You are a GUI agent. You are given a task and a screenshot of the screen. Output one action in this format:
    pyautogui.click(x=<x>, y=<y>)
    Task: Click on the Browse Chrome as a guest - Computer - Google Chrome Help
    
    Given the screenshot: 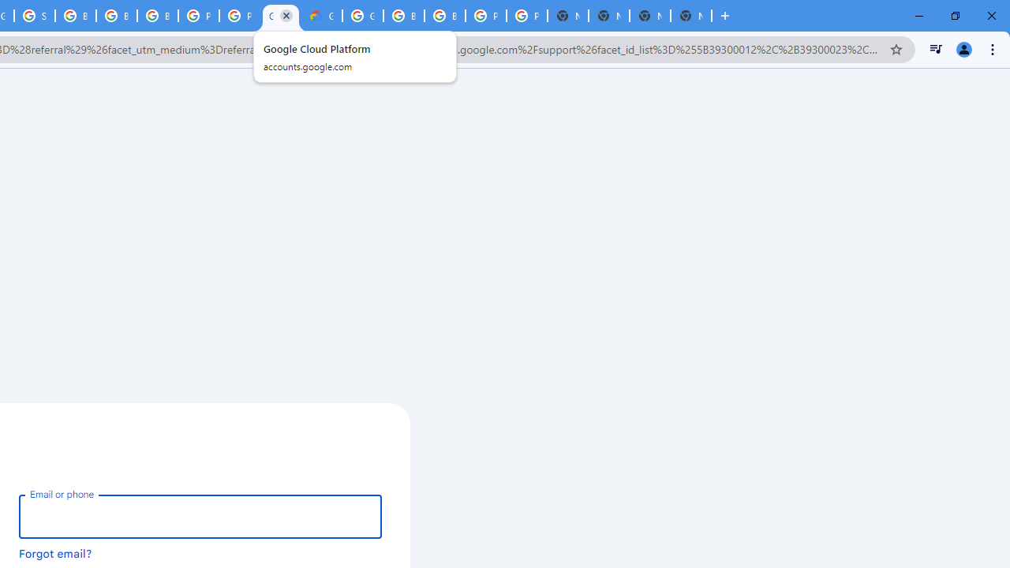 What is the action you would take?
    pyautogui.click(x=76, y=16)
    